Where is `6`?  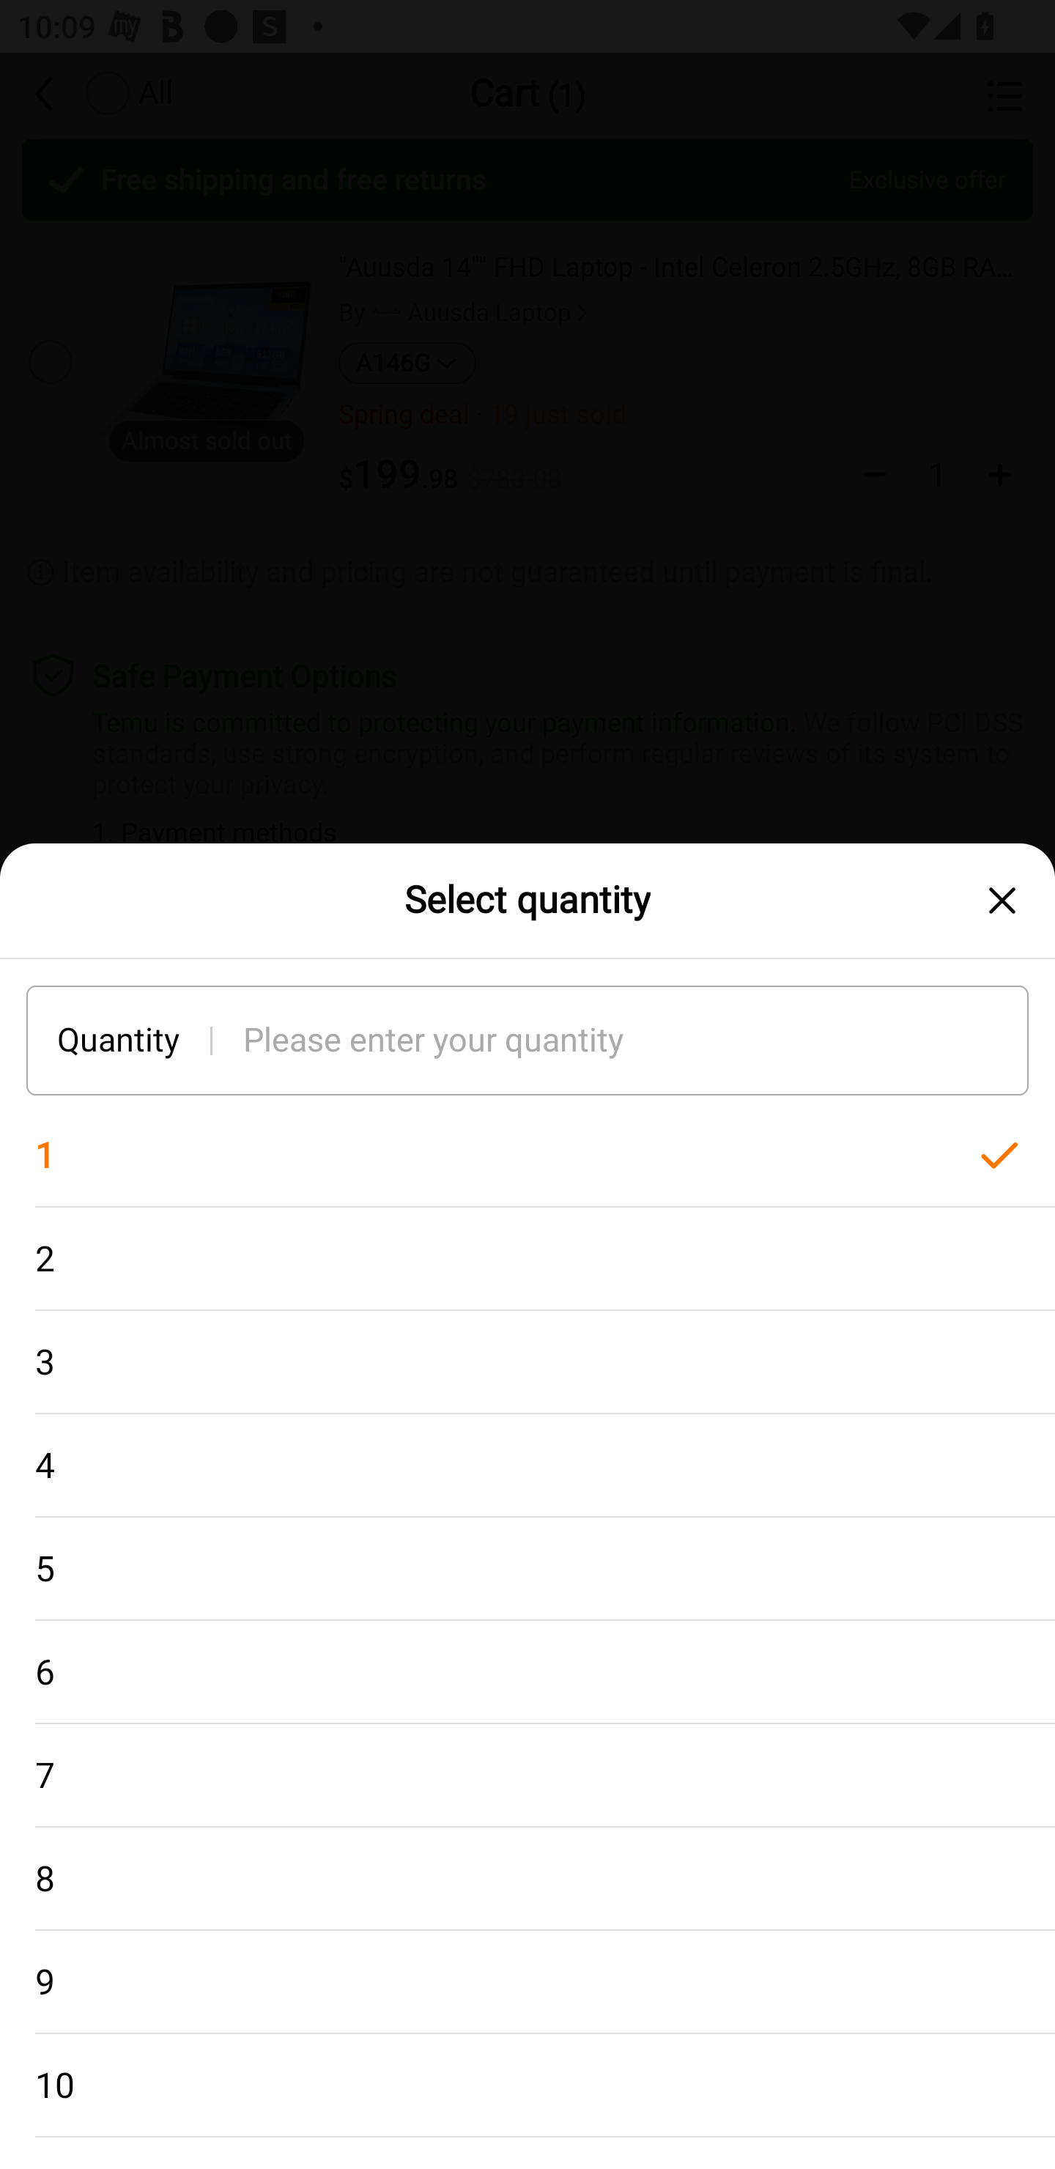 6 is located at coordinates (527, 1672).